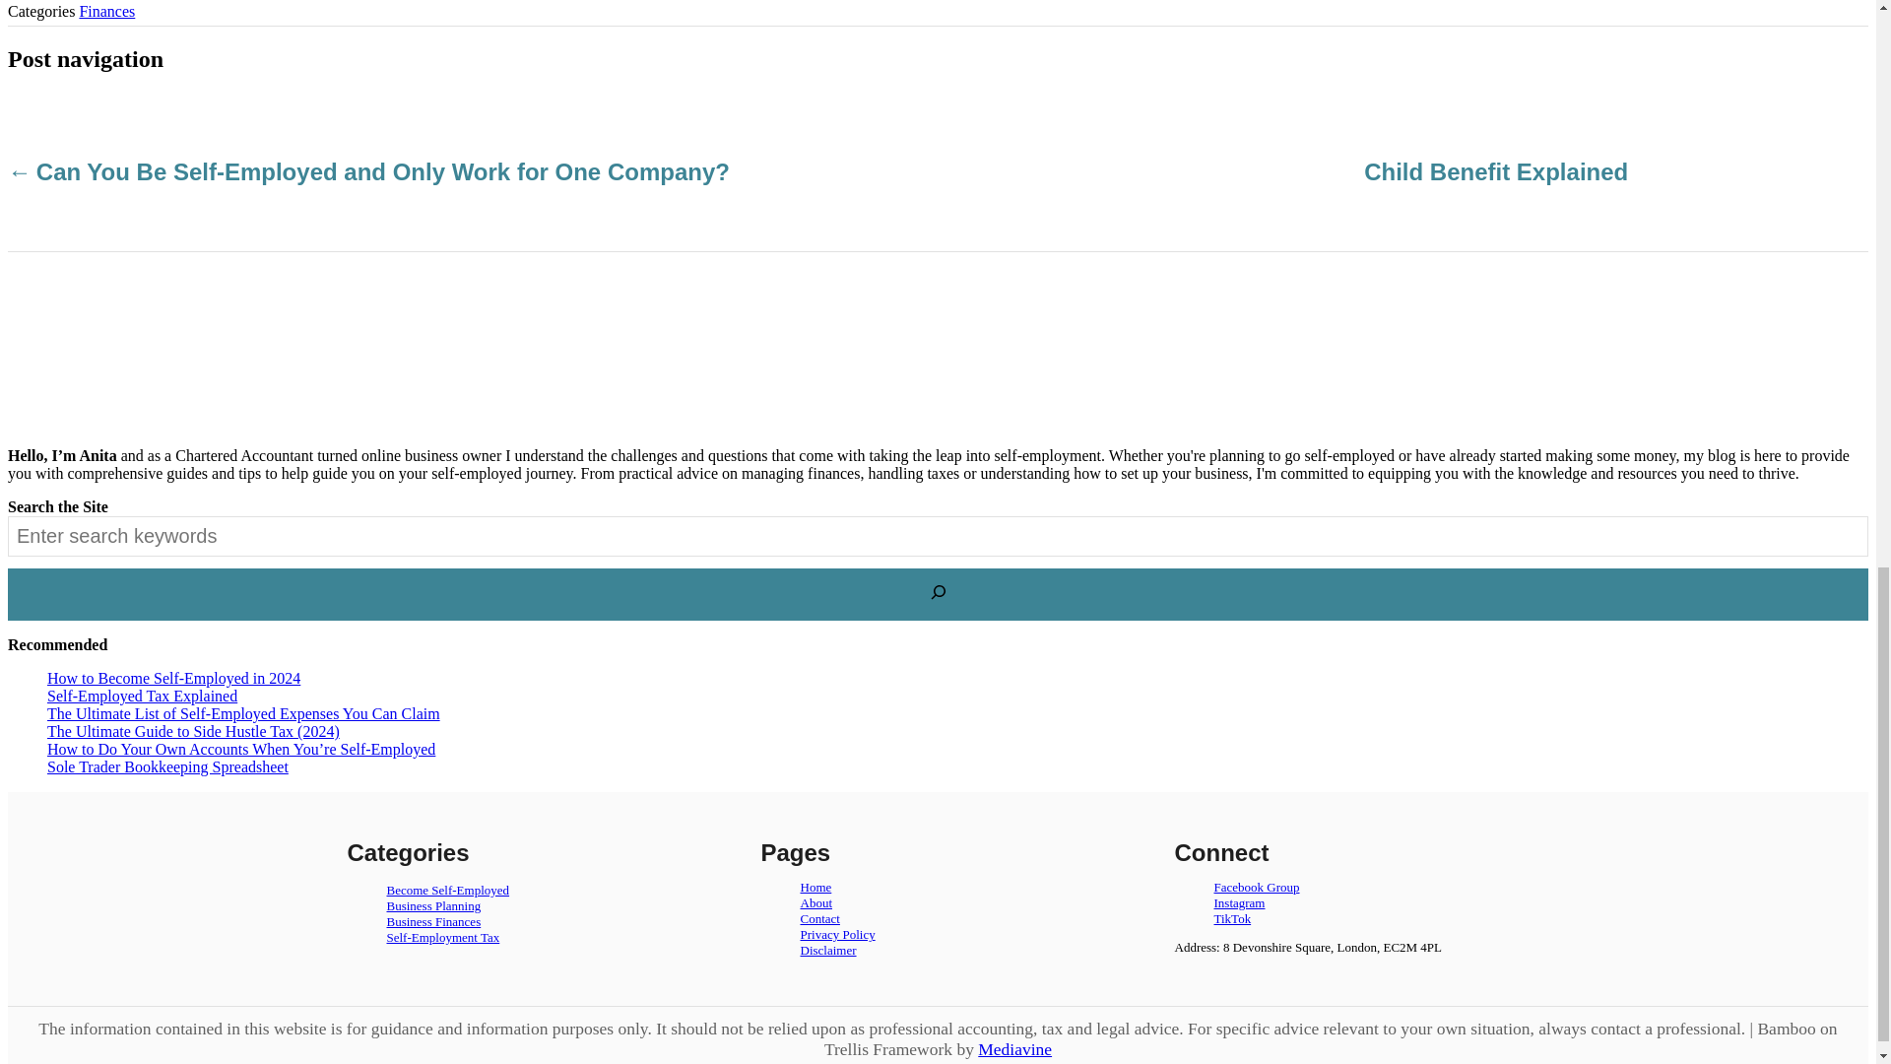  Describe the element at coordinates (837, 934) in the screenshot. I see `Privacy Policy` at that location.